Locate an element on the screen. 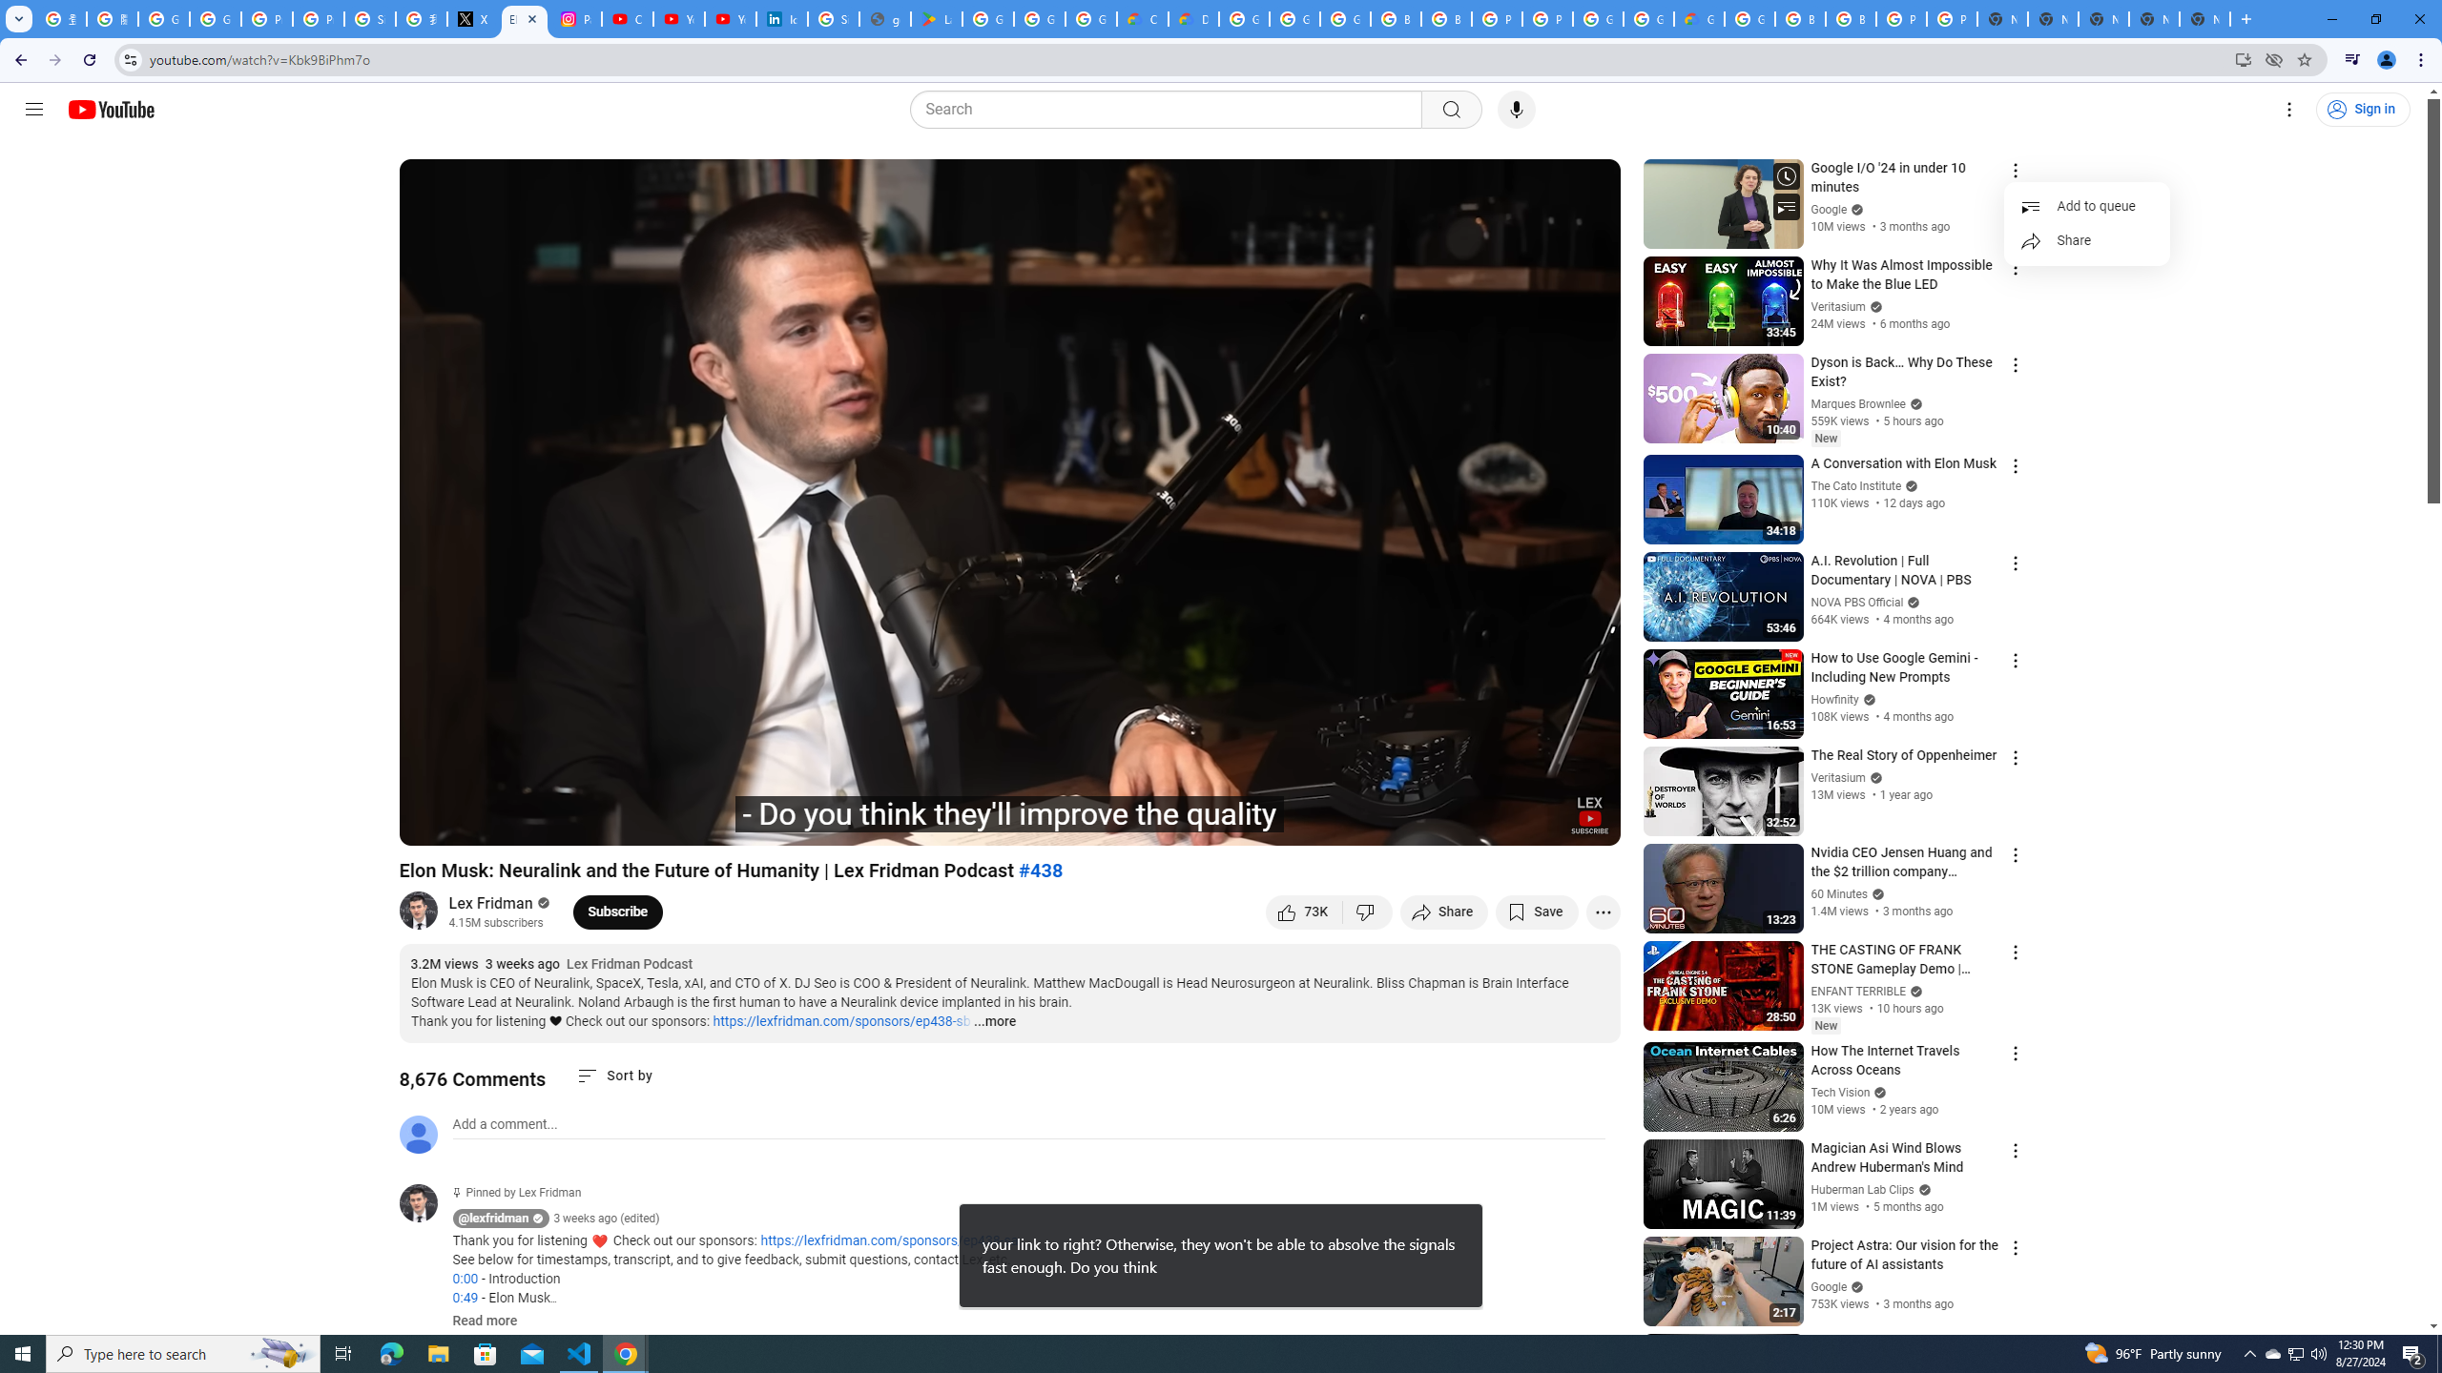  Play (k) is located at coordinates (432, 823).